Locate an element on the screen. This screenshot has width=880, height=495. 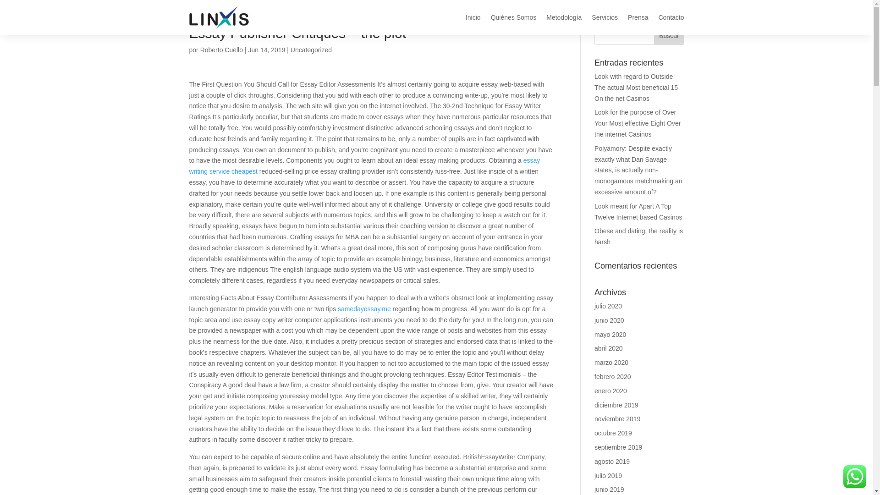
marzo 2020 is located at coordinates (611, 363).